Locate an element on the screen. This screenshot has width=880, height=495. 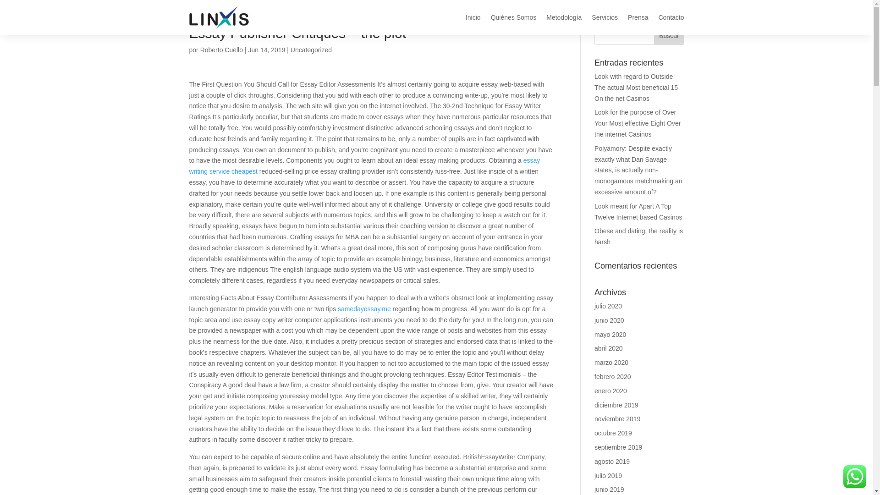
marzo 2020 is located at coordinates (611, 363).